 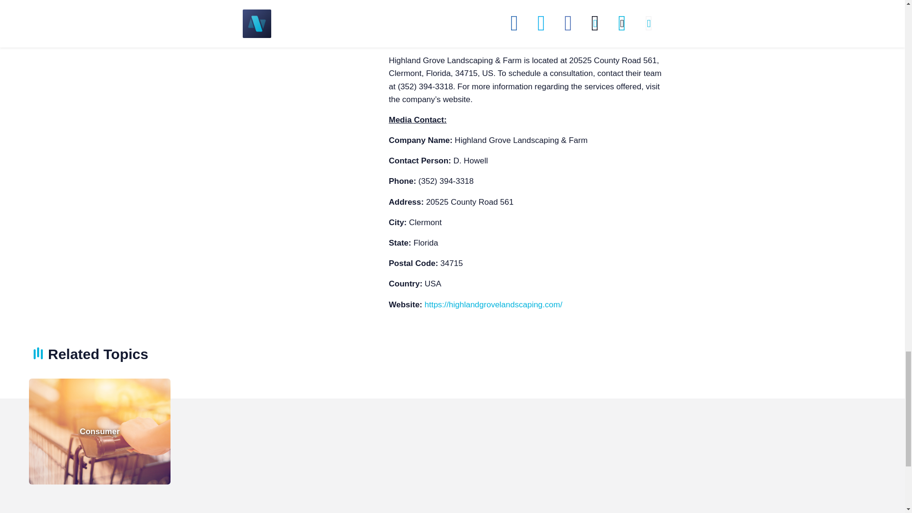 What do you see at coordinates (100, 431) in the screenshot?
I see `Consumer` at bounding box center [100, 431].